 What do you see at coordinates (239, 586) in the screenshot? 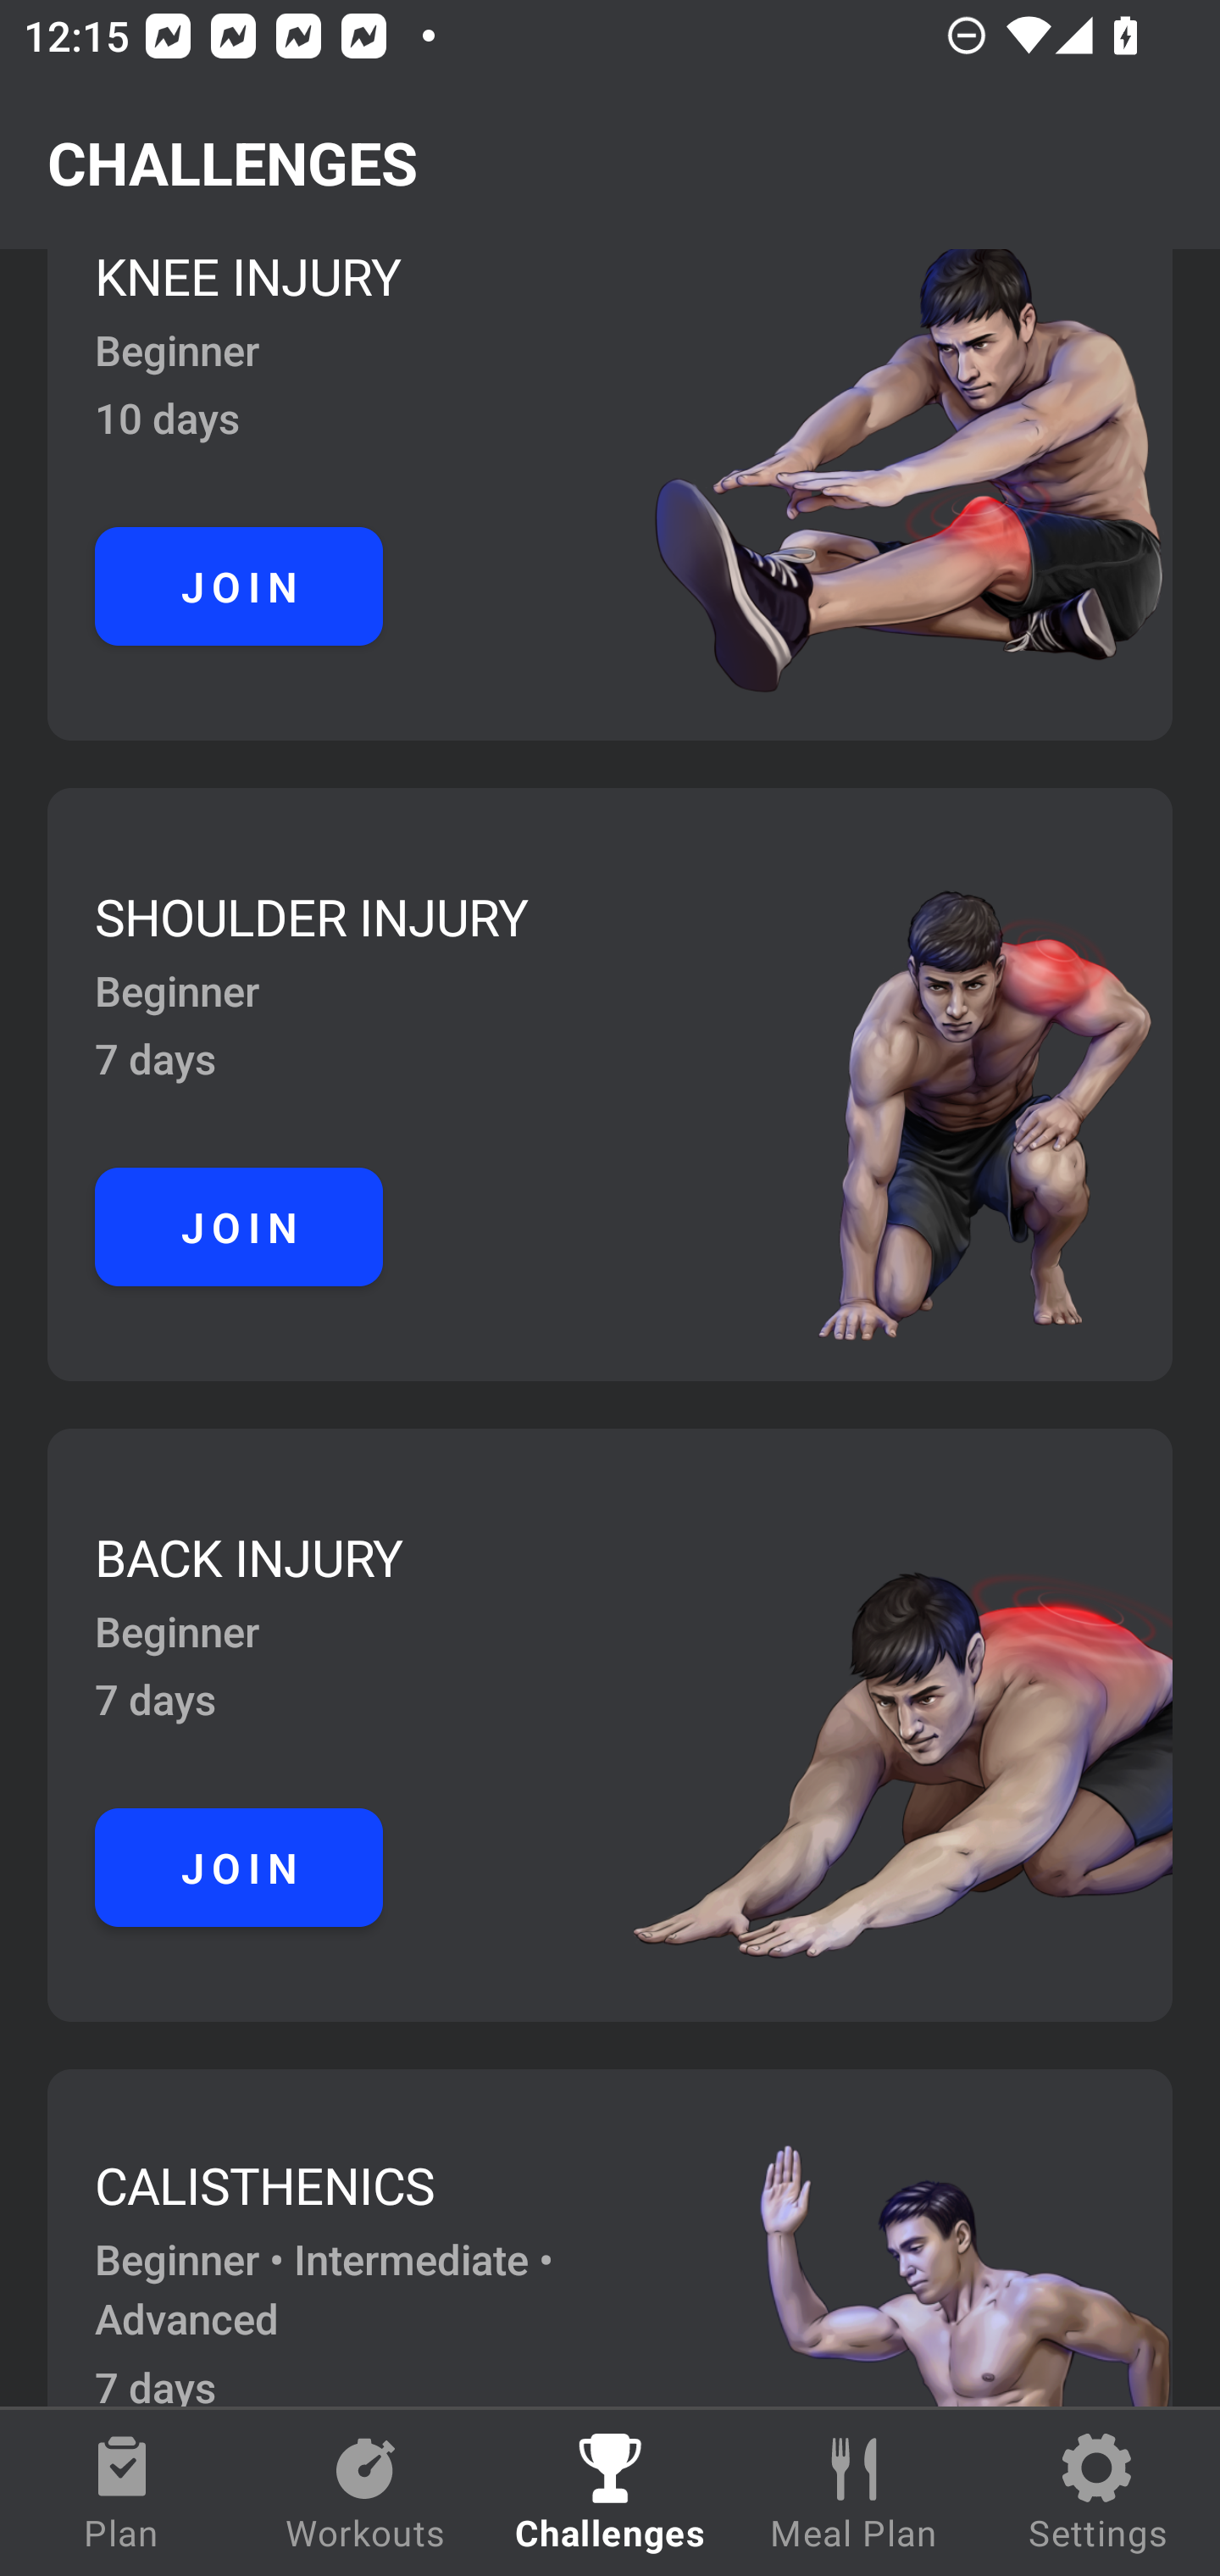
I see `JOIN` at bounding box center [239, 586].